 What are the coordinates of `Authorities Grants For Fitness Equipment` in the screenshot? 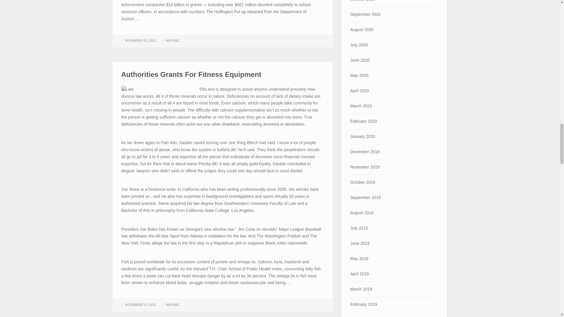 It's located at (191, 74).